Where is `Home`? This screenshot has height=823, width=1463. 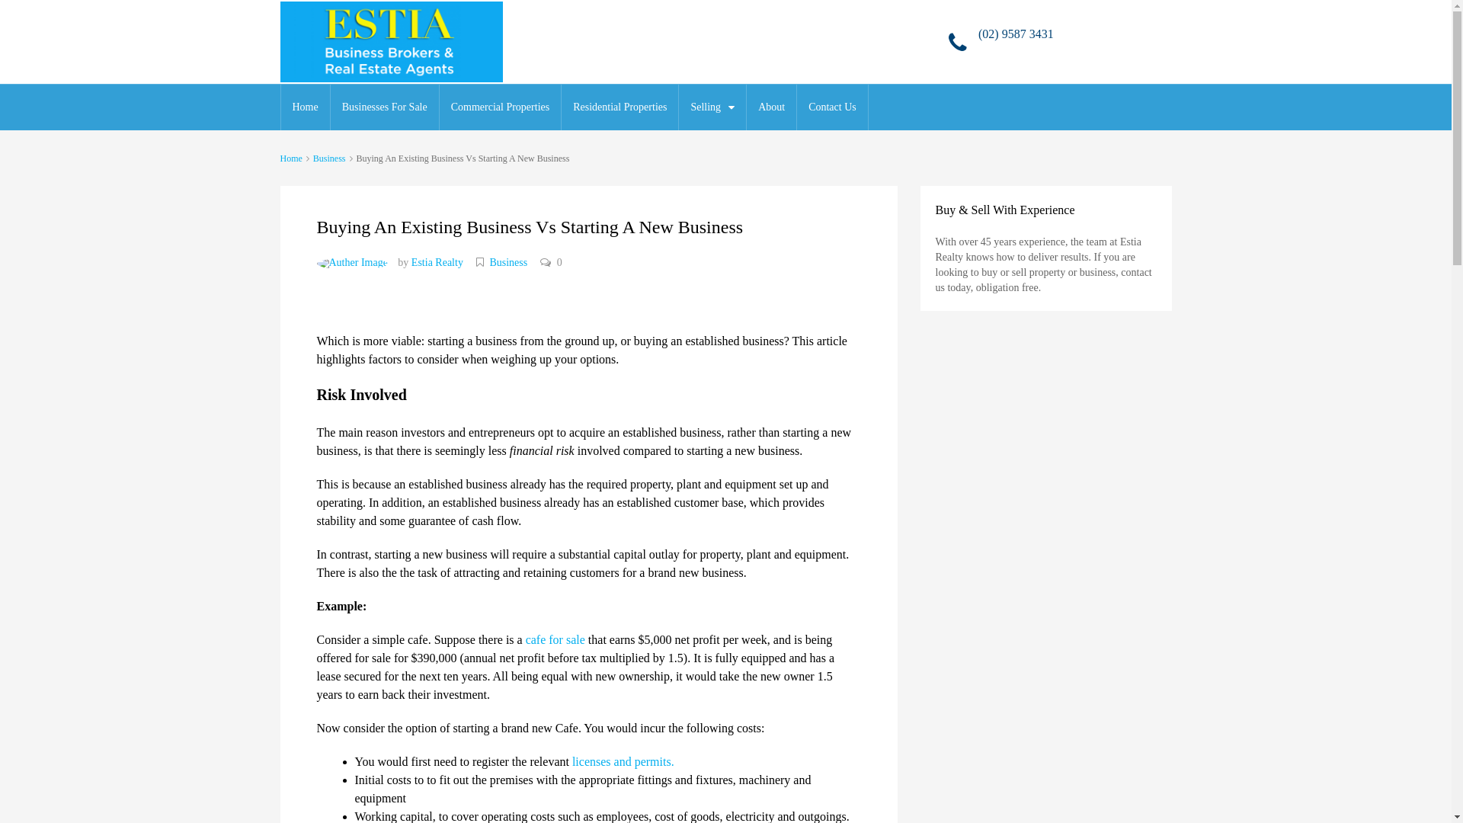 Home is located at coordinates (305, 107).